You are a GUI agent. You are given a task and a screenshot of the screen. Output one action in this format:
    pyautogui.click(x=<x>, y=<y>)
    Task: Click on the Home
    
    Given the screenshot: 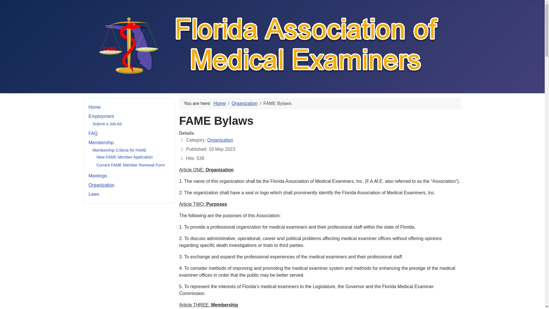 What is the action you would take?
    pyautogui.click(x=95, y=107)
    